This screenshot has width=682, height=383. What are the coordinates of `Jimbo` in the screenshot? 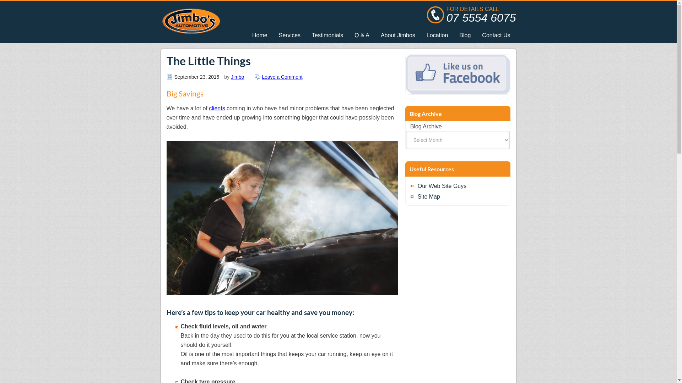 It's located at (237, 77).